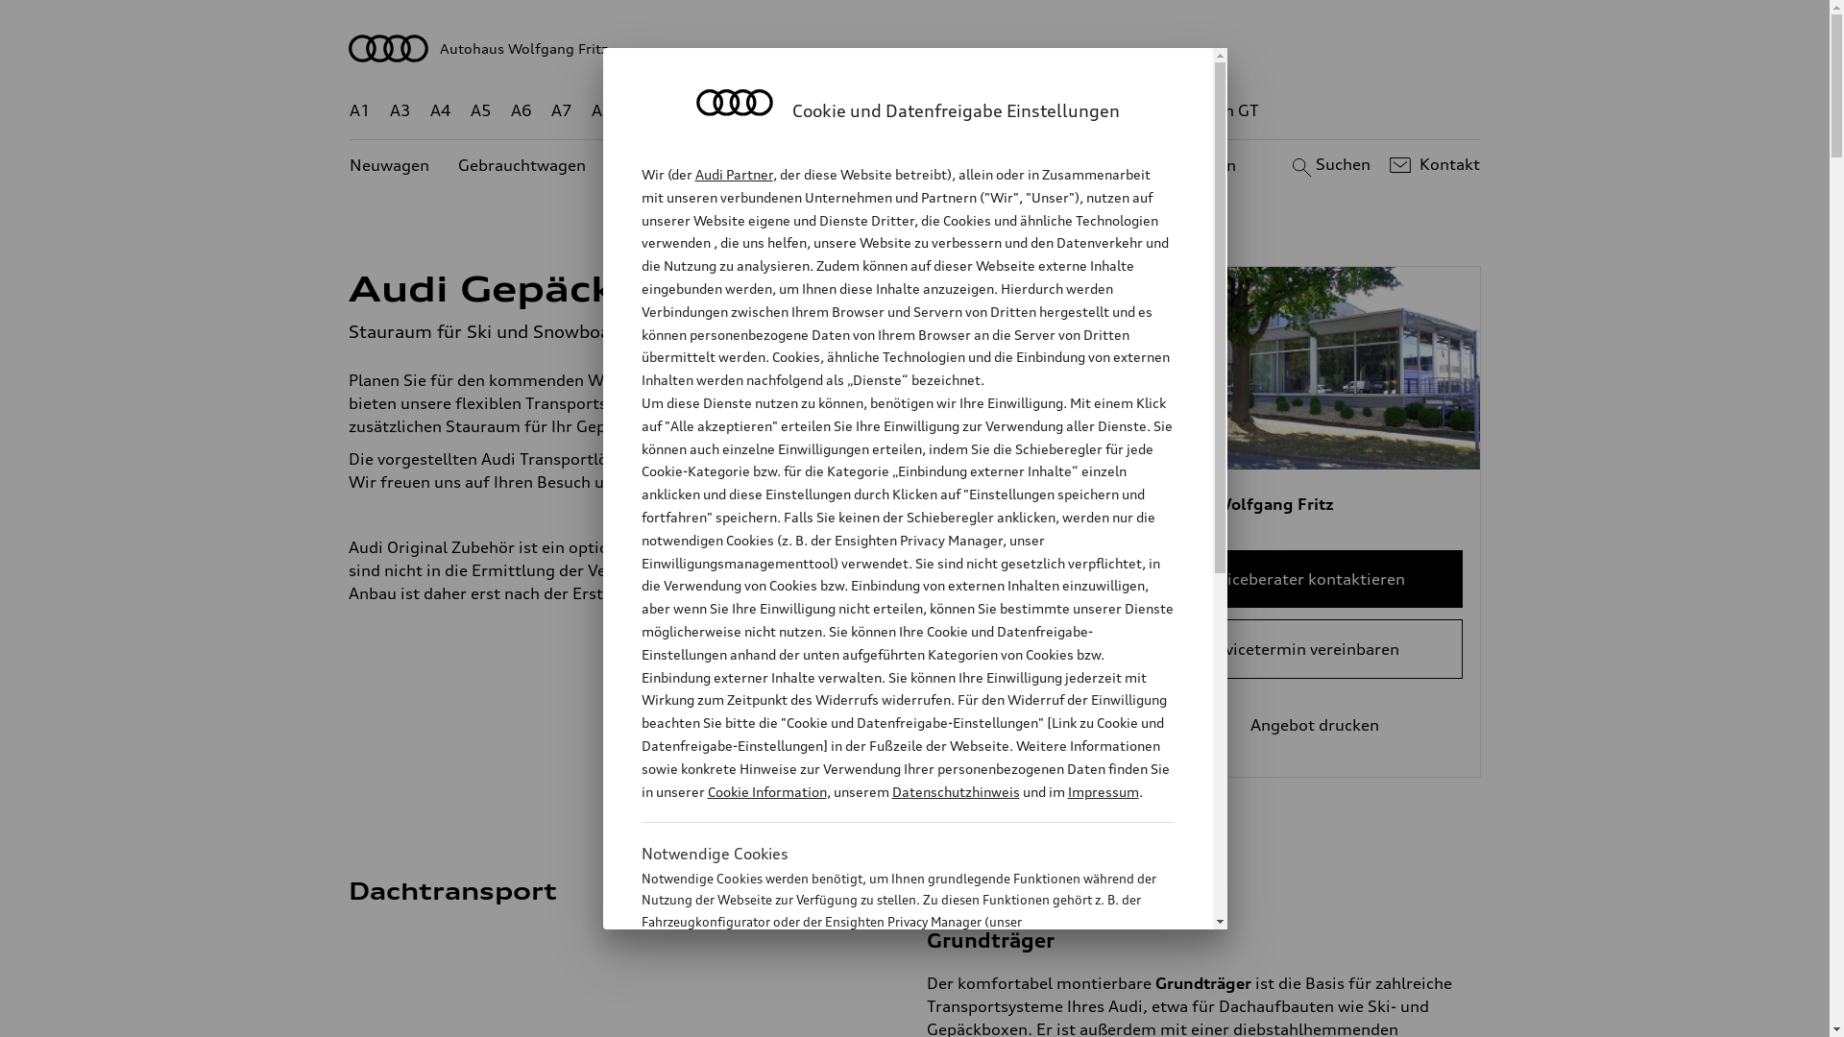 The height and width of the screenshot is (1037, 1844). I want to click on Q8, so click(901, 111).